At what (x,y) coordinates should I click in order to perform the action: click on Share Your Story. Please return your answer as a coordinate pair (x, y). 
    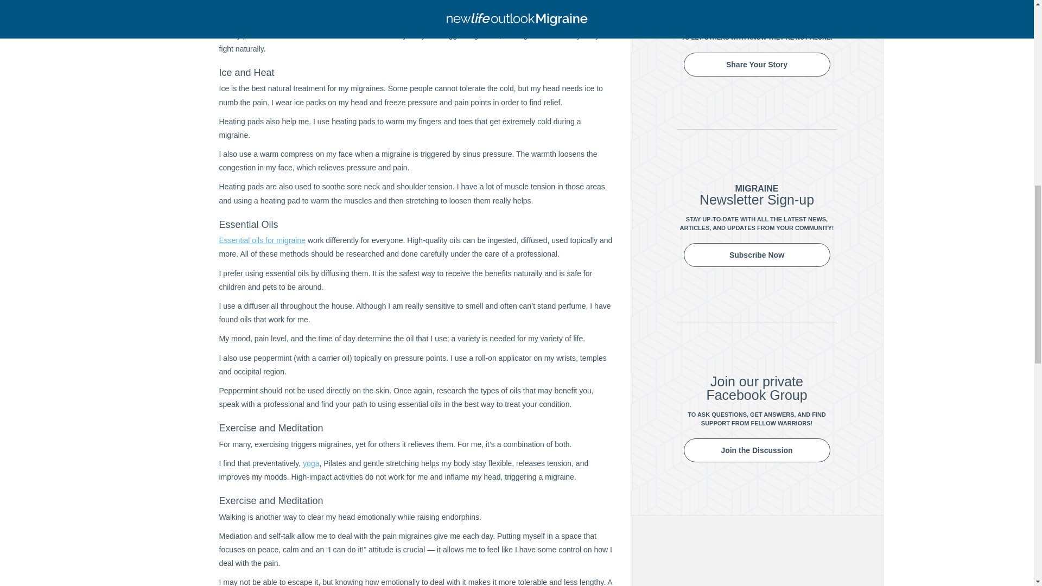
    Looking at the image, I should click on (757, 65).